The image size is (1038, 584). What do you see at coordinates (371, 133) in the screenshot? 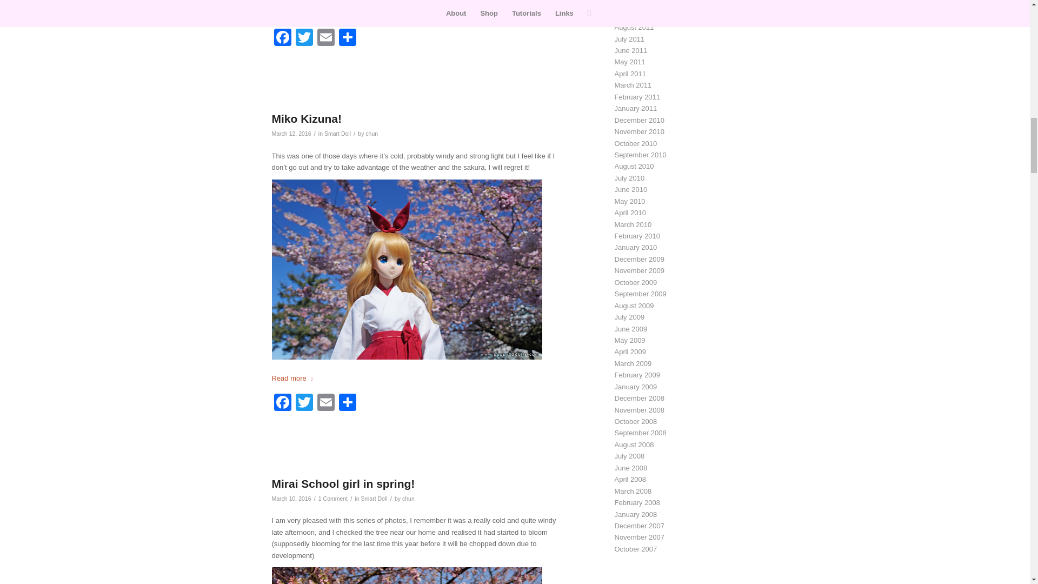
I see `chun` at bounding box center [371, 133].